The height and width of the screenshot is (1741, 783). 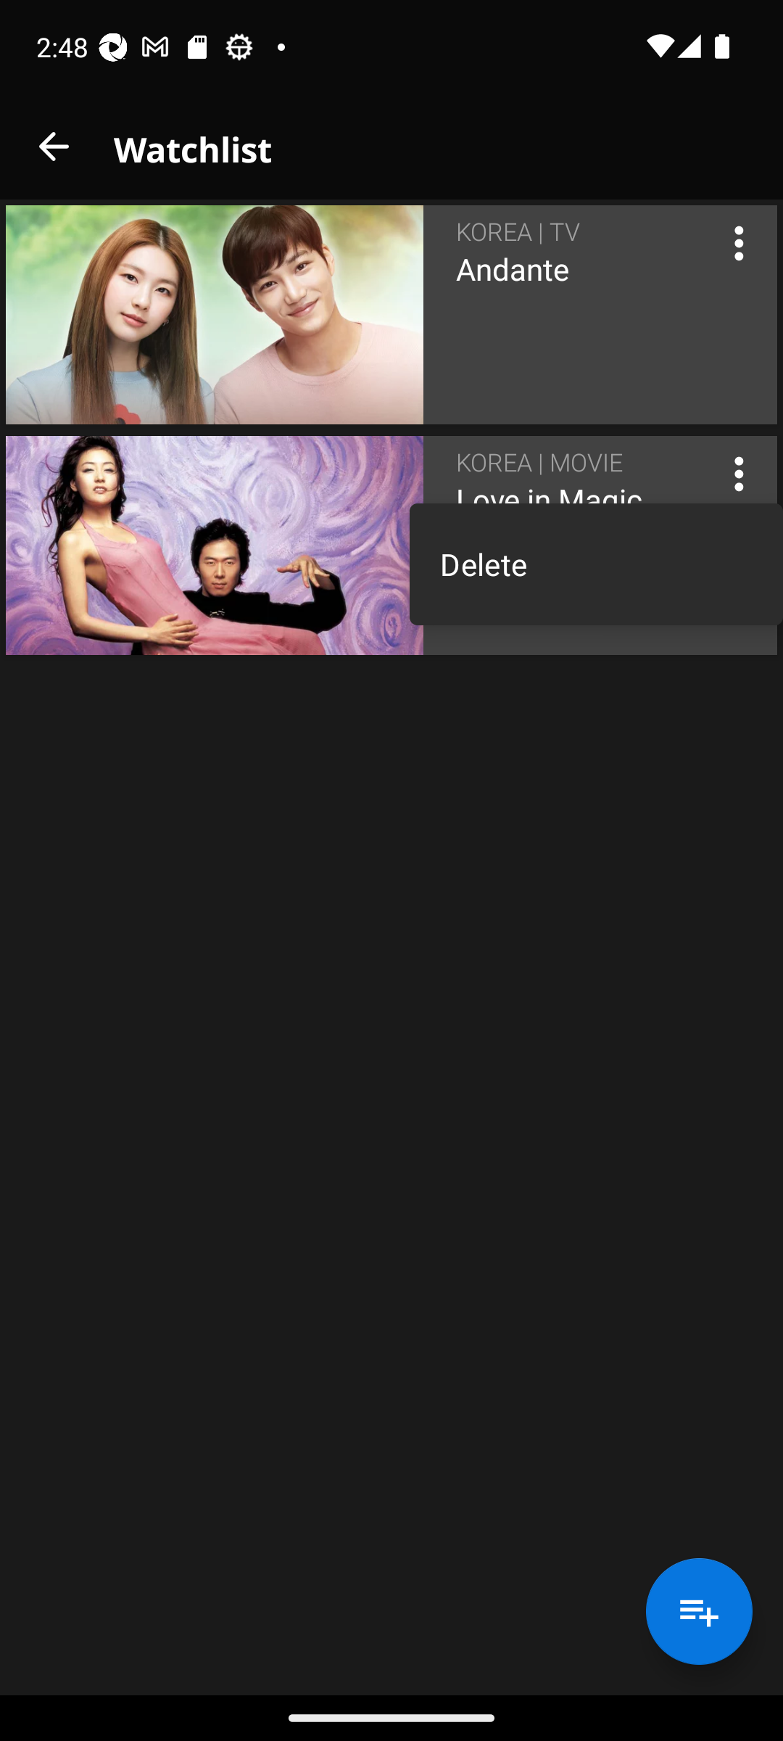 What do you see at coordinates (596, 564) in the screenshot?
I see `Delete` at bounding box center [596, 564].